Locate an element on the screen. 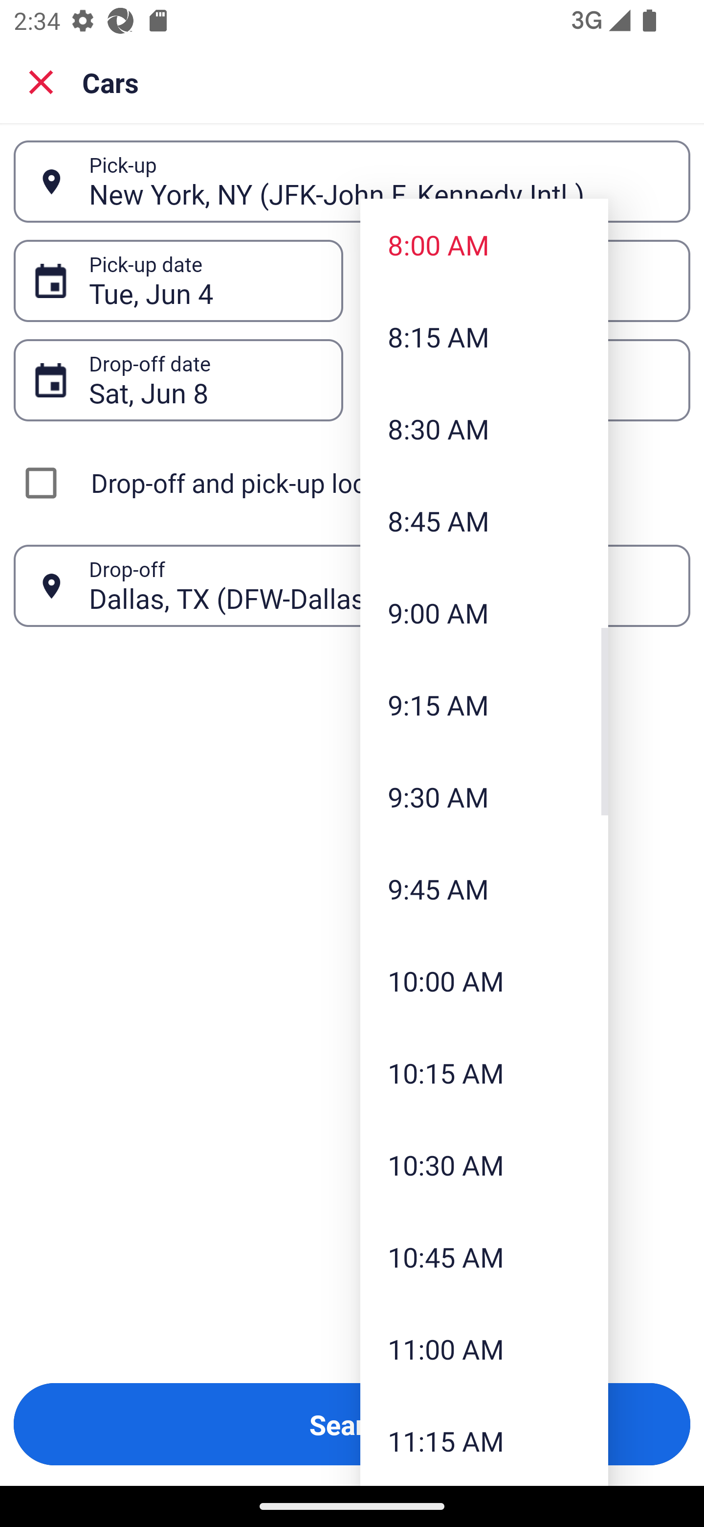 This screenshot has width=704, height=1527. 8:00 AM is located at coordinates (484, 244).